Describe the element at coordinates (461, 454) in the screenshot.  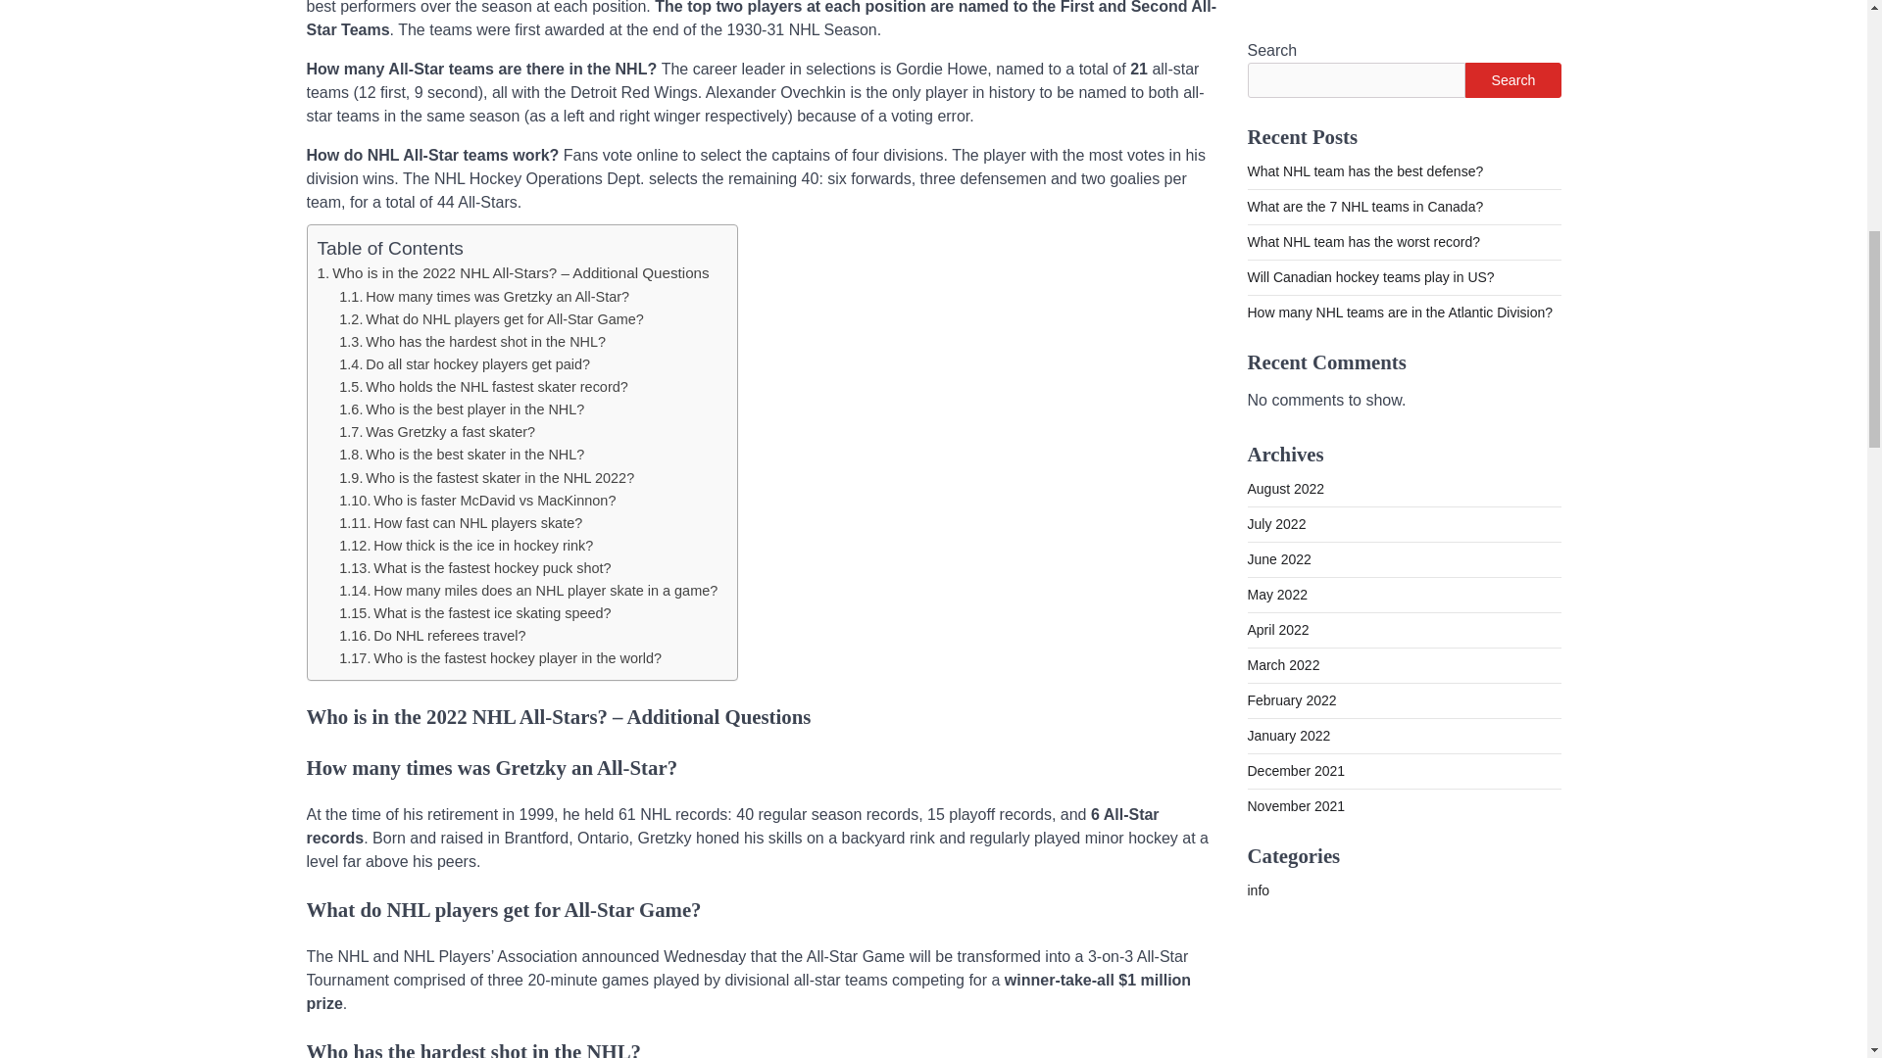
I see `Who is the best skater in the NHL?` at that location.